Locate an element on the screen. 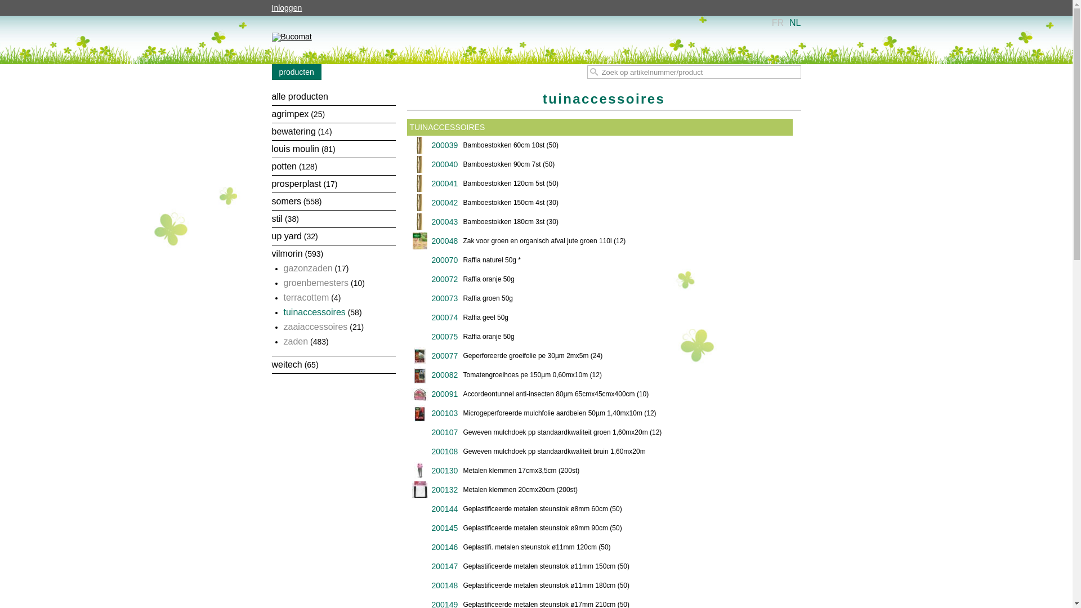 The image size is (1081, 608). louis moulin is located at coordinates (295, 149).